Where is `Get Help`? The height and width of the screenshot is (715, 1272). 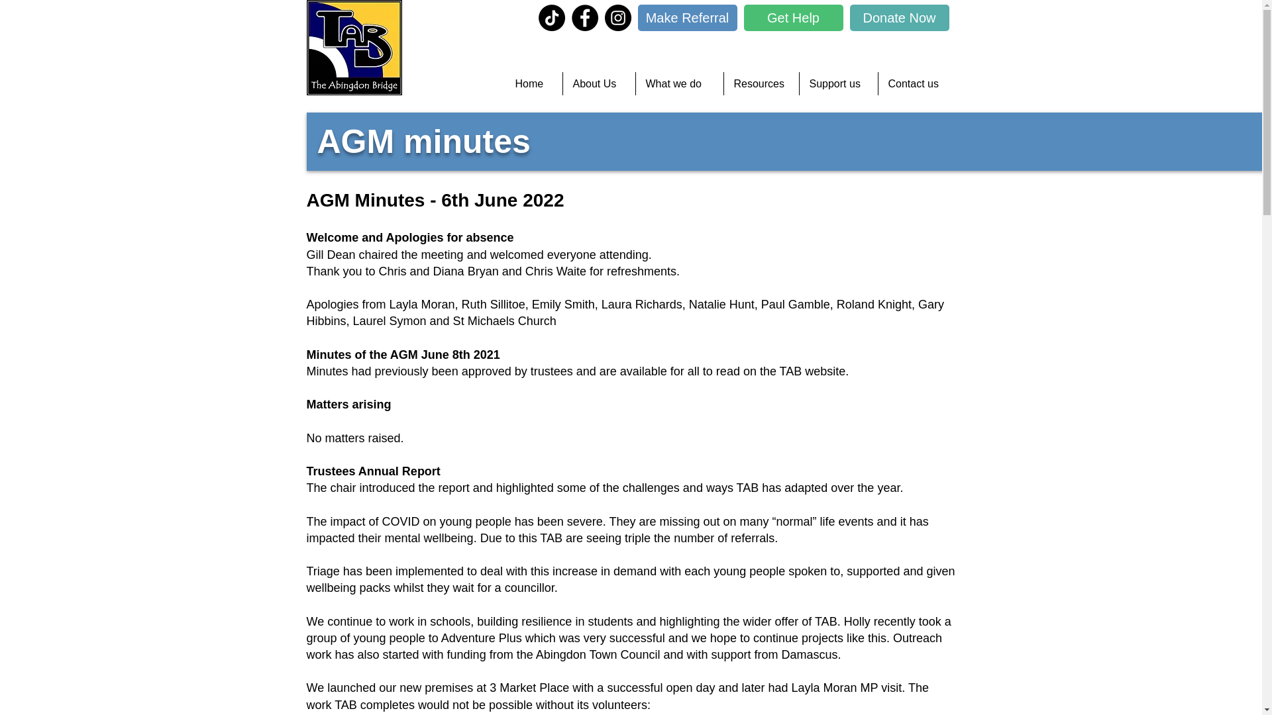 Get Help is located at coordinates (792, 17).